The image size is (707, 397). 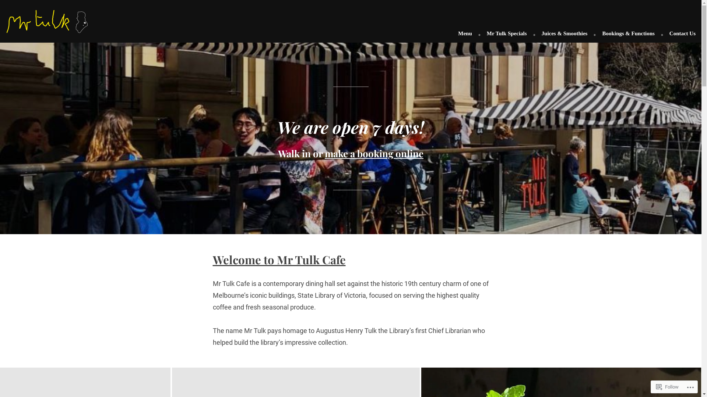 I want to click on Contact Us, so click(x=680, y=34).